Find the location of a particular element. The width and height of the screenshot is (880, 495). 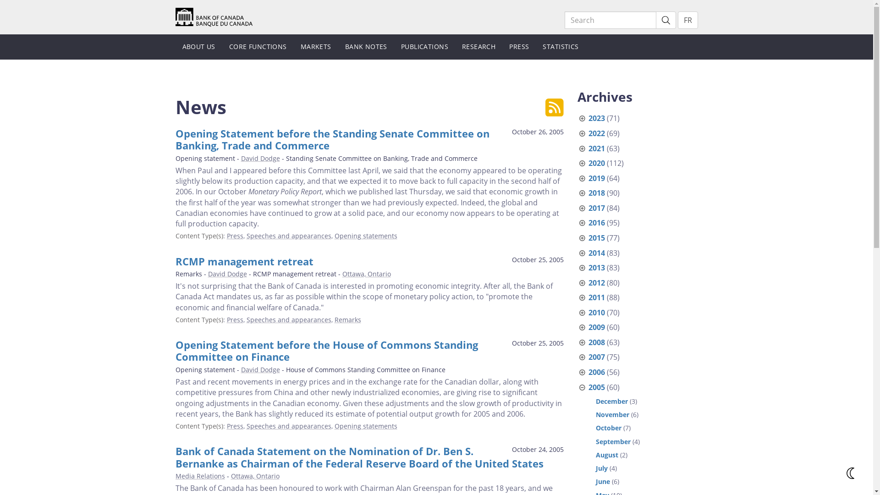

2014 is located at coordinates (597, 253).